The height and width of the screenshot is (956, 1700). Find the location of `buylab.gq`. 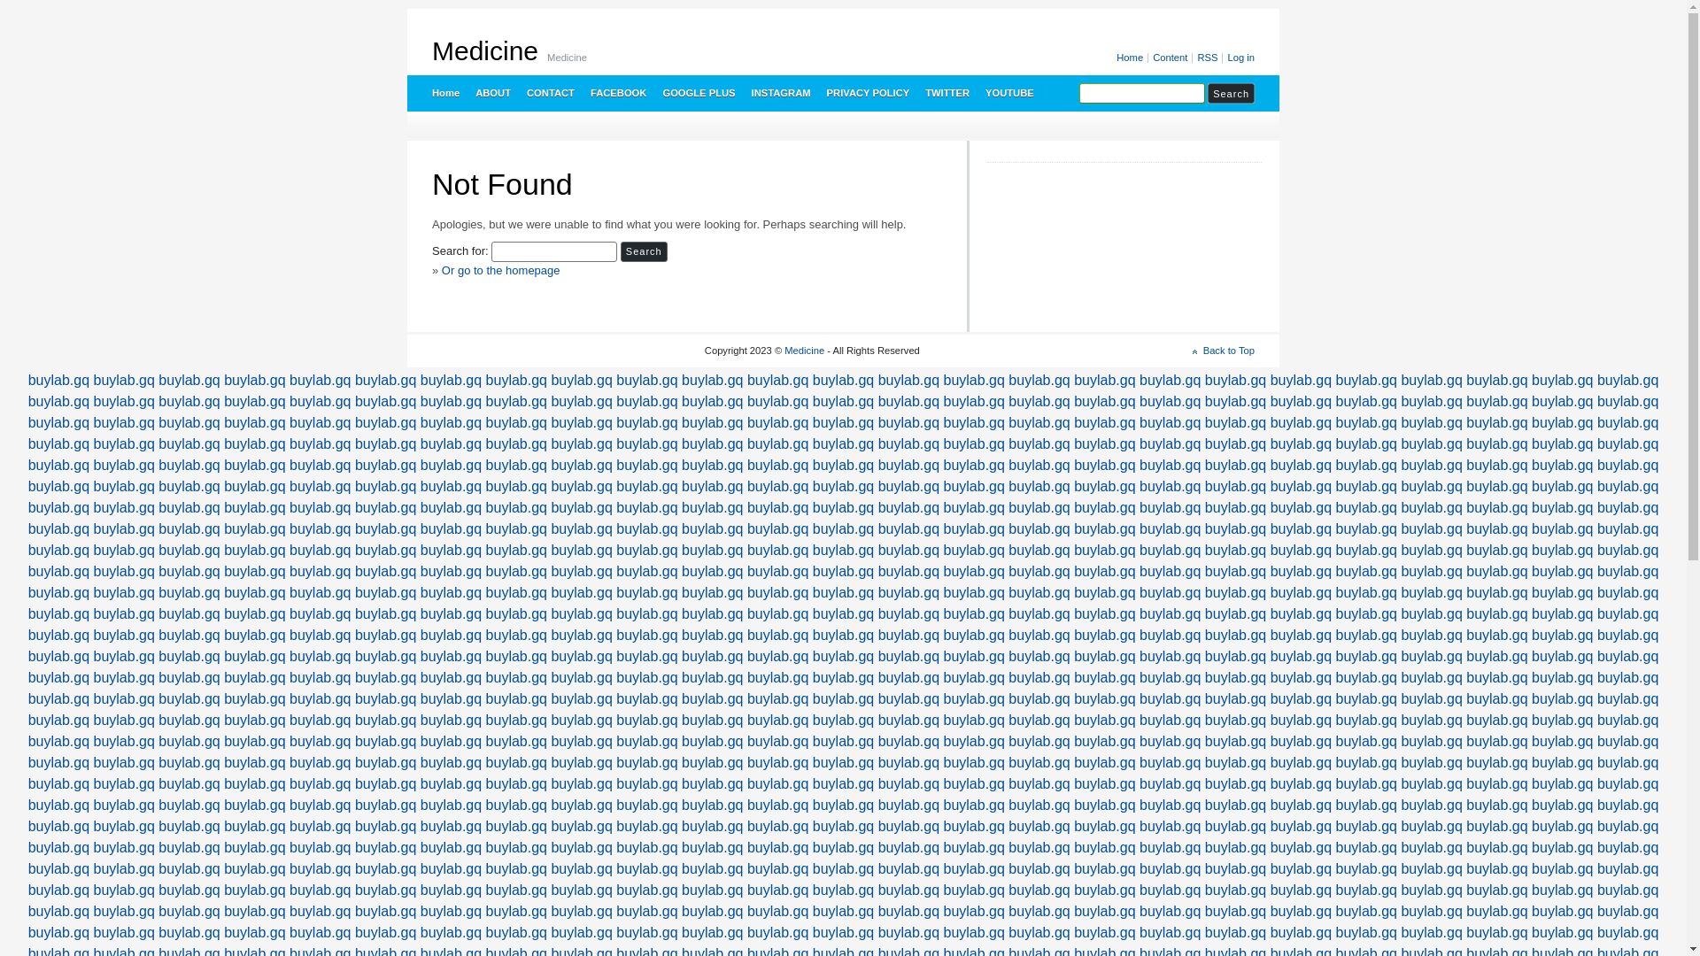

buylab.gq is located at coordinates (1627, 593).